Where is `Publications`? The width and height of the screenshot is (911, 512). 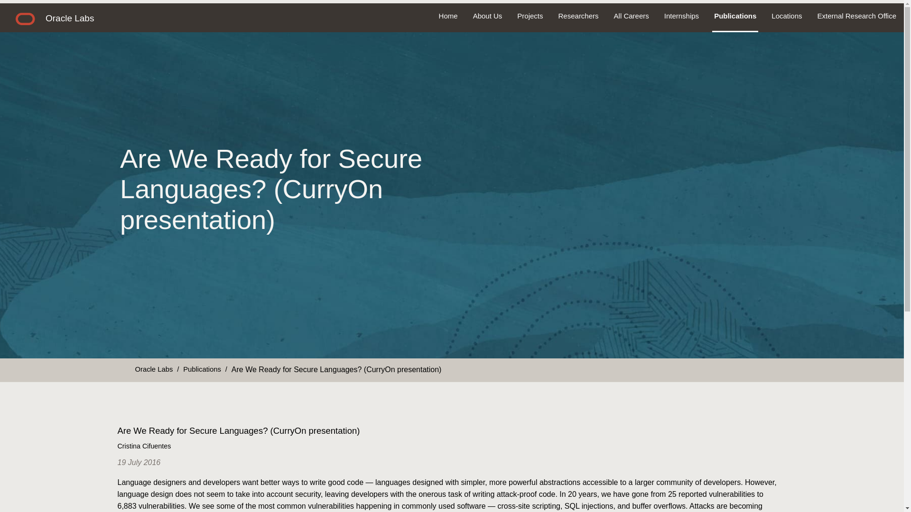 Publications is located at coordinates (202, 369).